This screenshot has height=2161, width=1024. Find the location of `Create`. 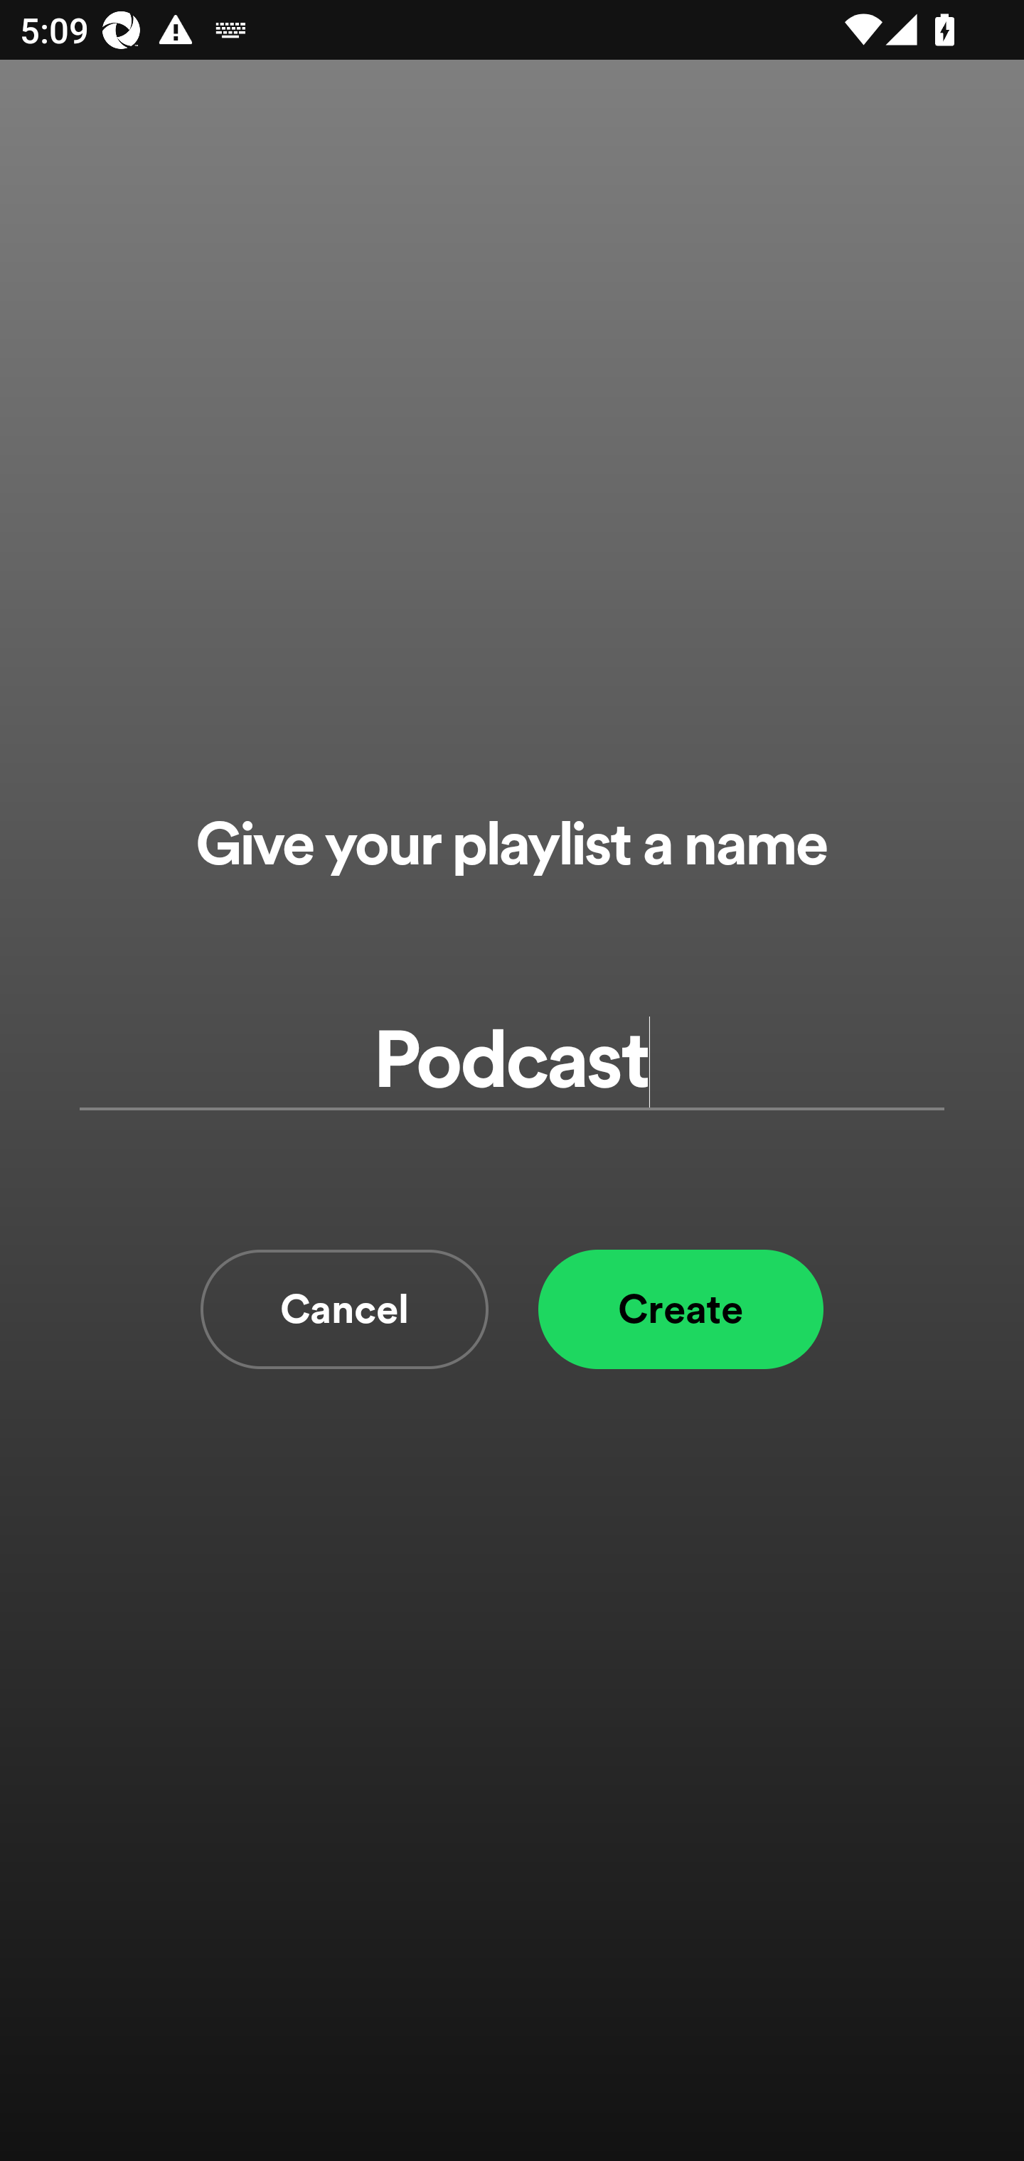

Create is located at coordinates (681, 1309).